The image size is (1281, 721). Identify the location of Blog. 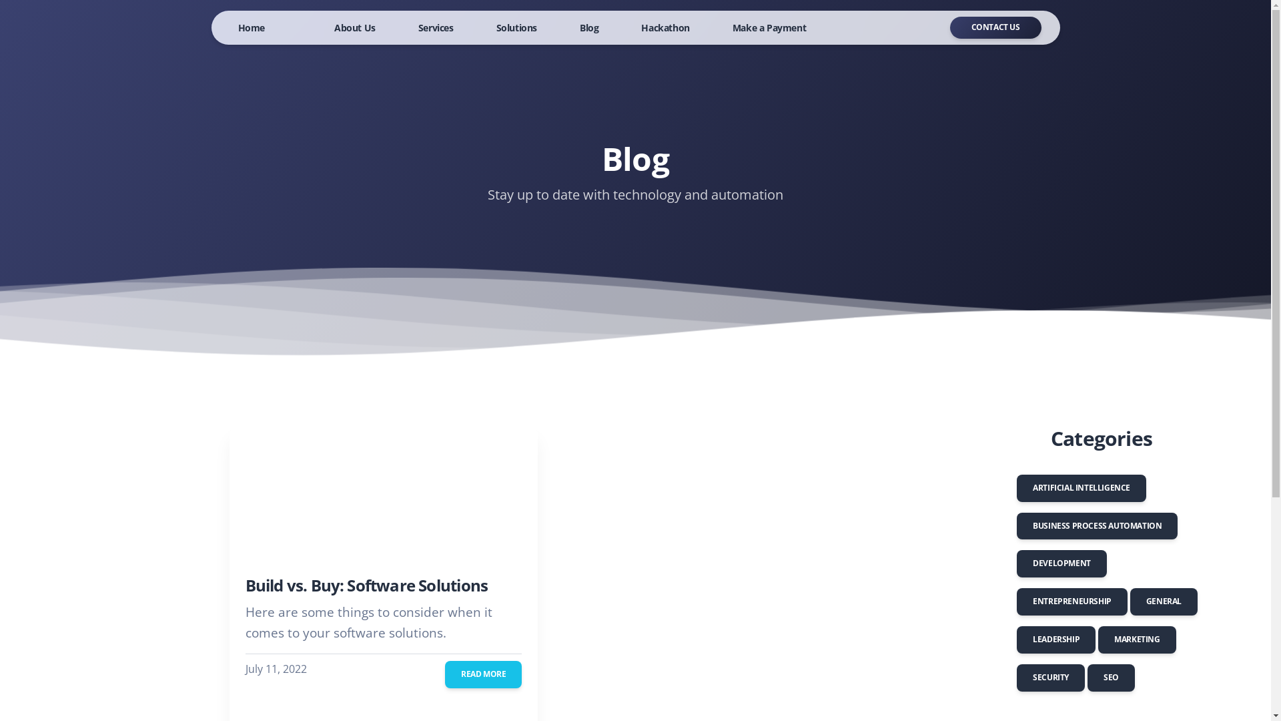
(584, 28).